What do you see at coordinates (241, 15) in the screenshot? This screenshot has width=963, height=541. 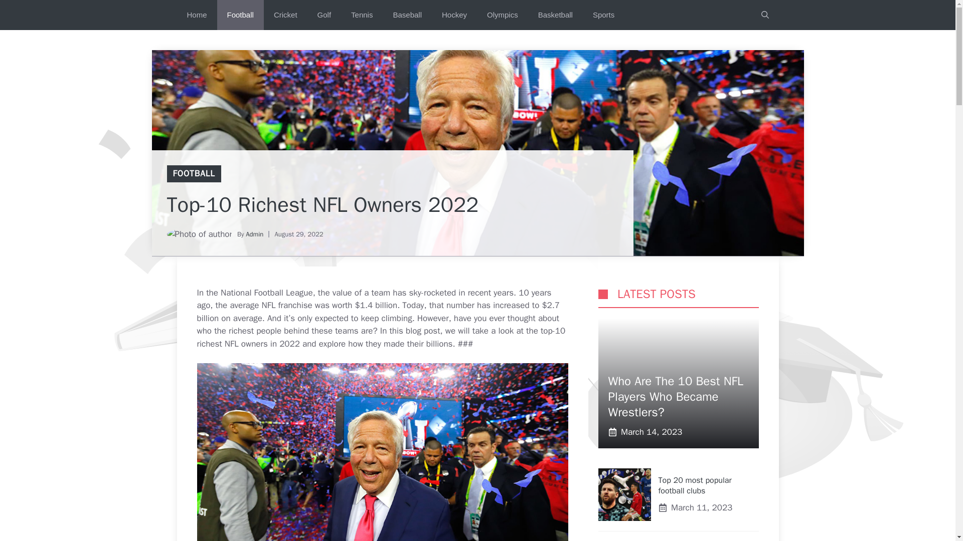 I see `Football` at bounding box center [241, 15].